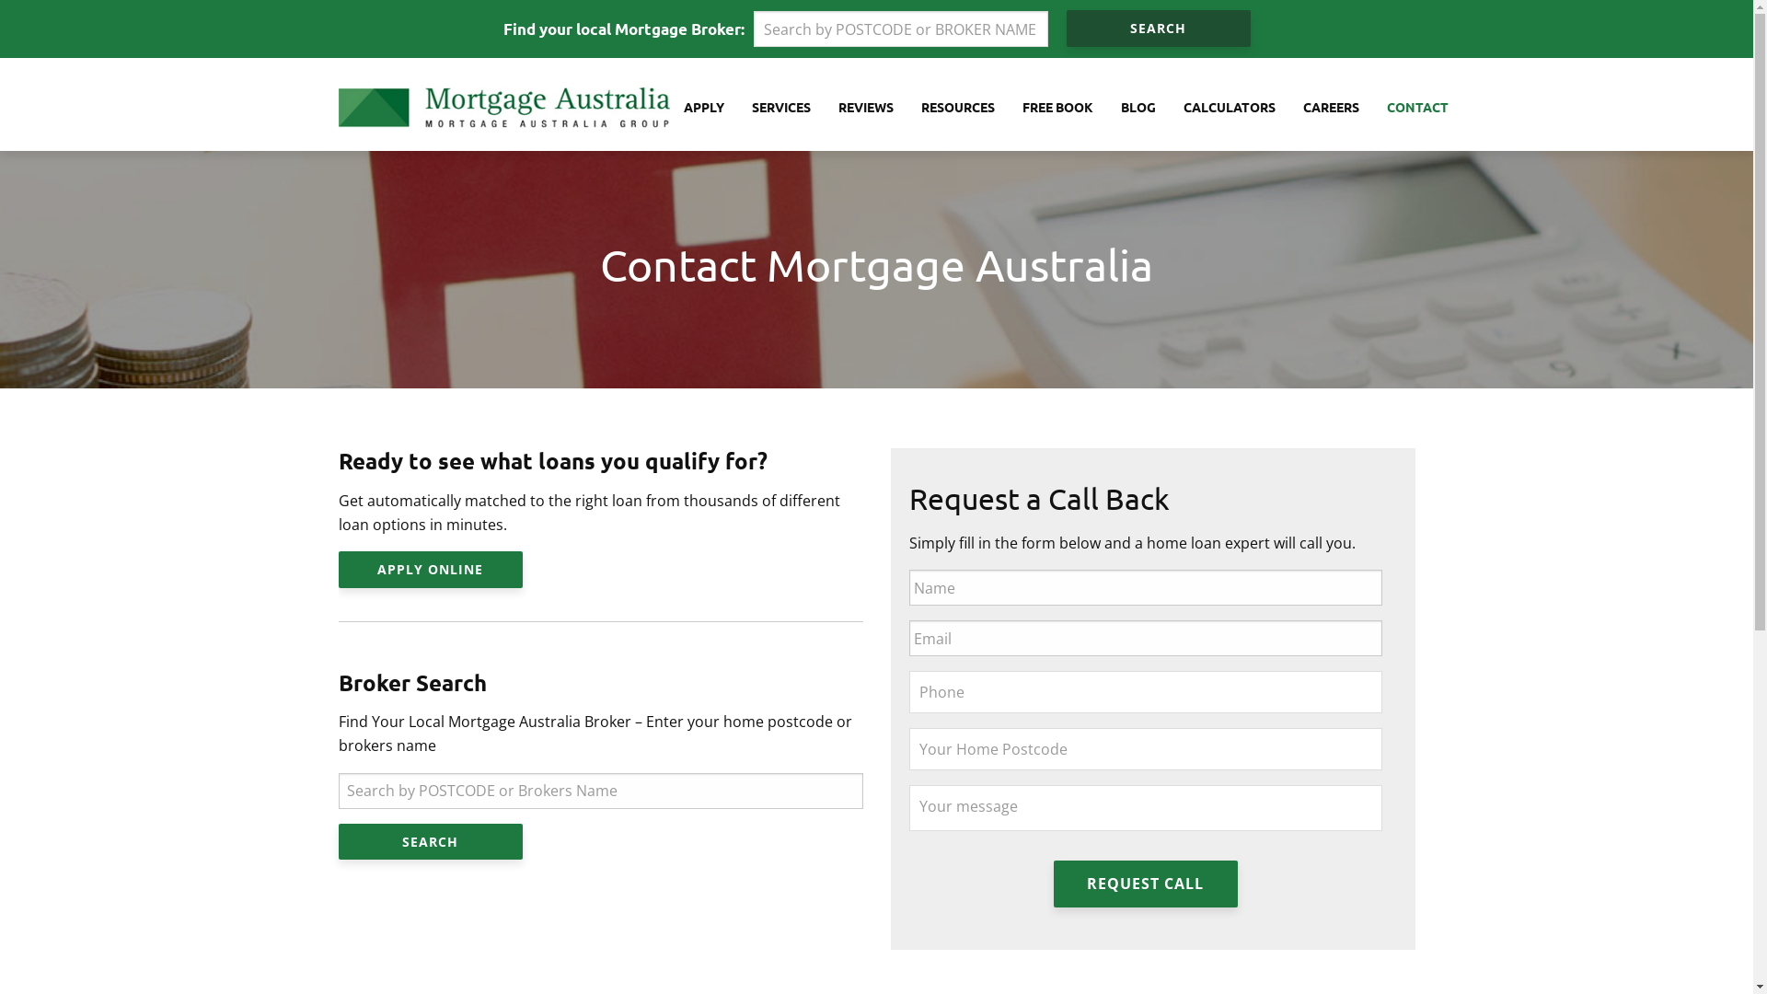 The image size is (1767, 994). I want to click on REVIEWS, so click(866, 108).